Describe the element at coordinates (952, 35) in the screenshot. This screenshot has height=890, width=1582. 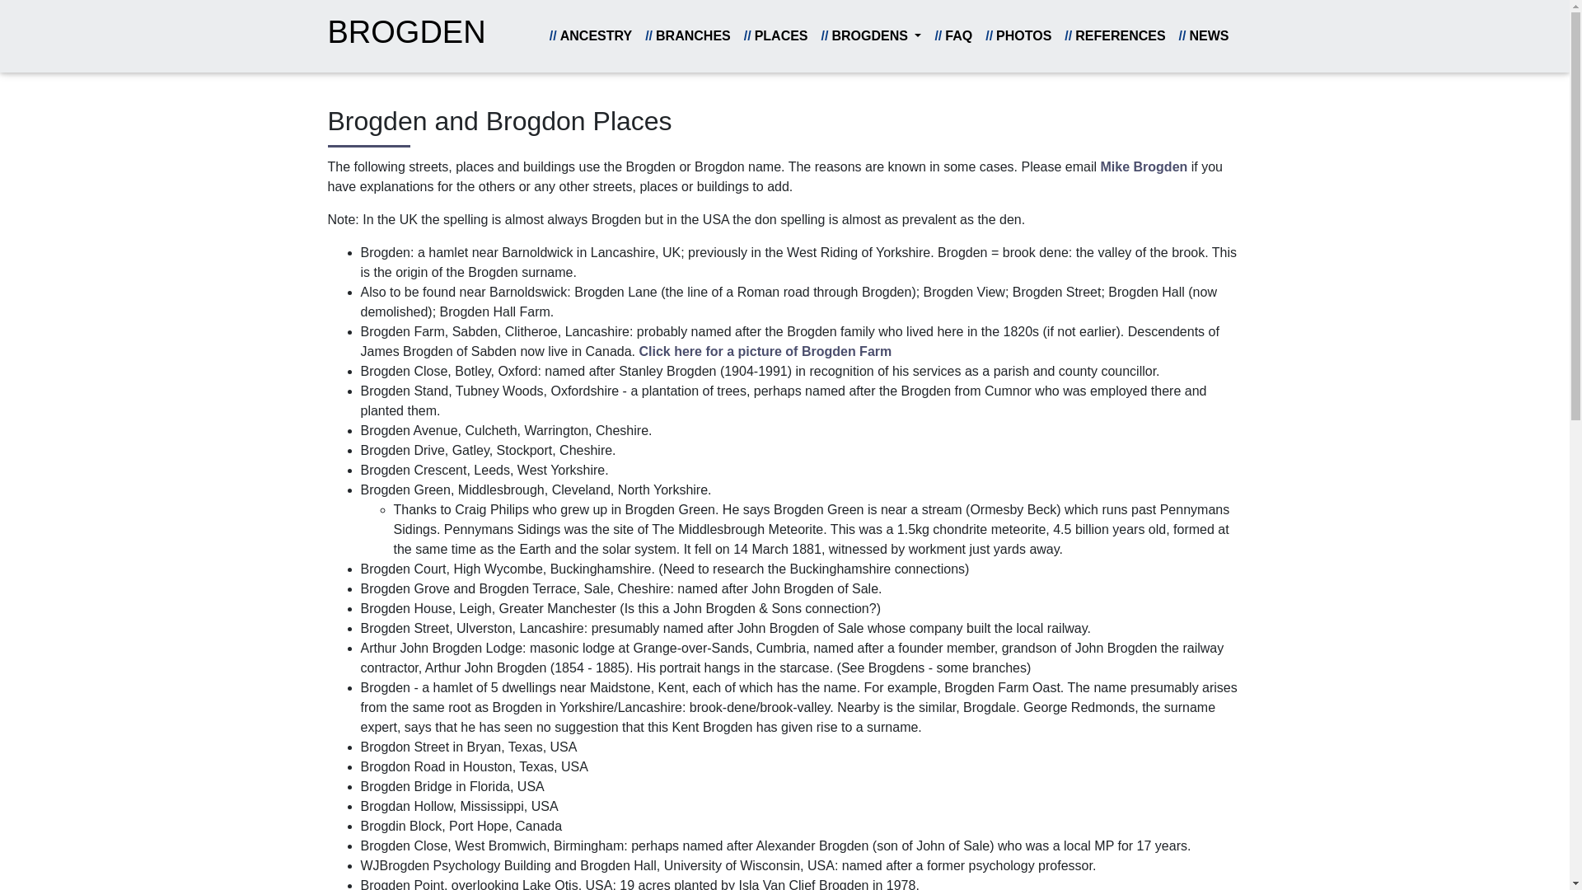
I see `FAQ` at that location.